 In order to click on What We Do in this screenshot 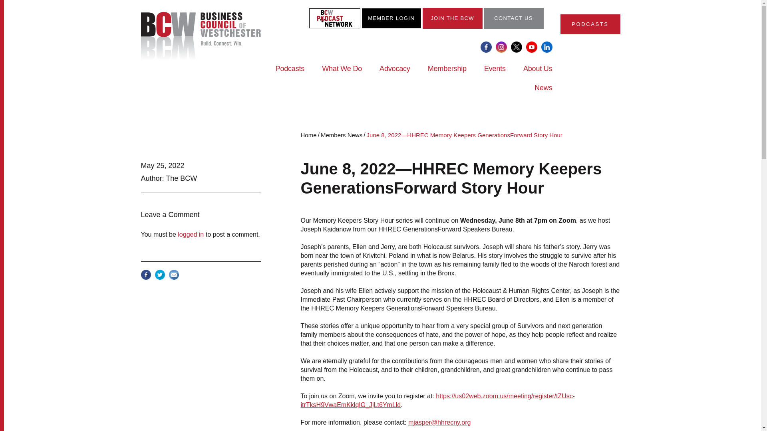, I will do `click(342, 73)`.